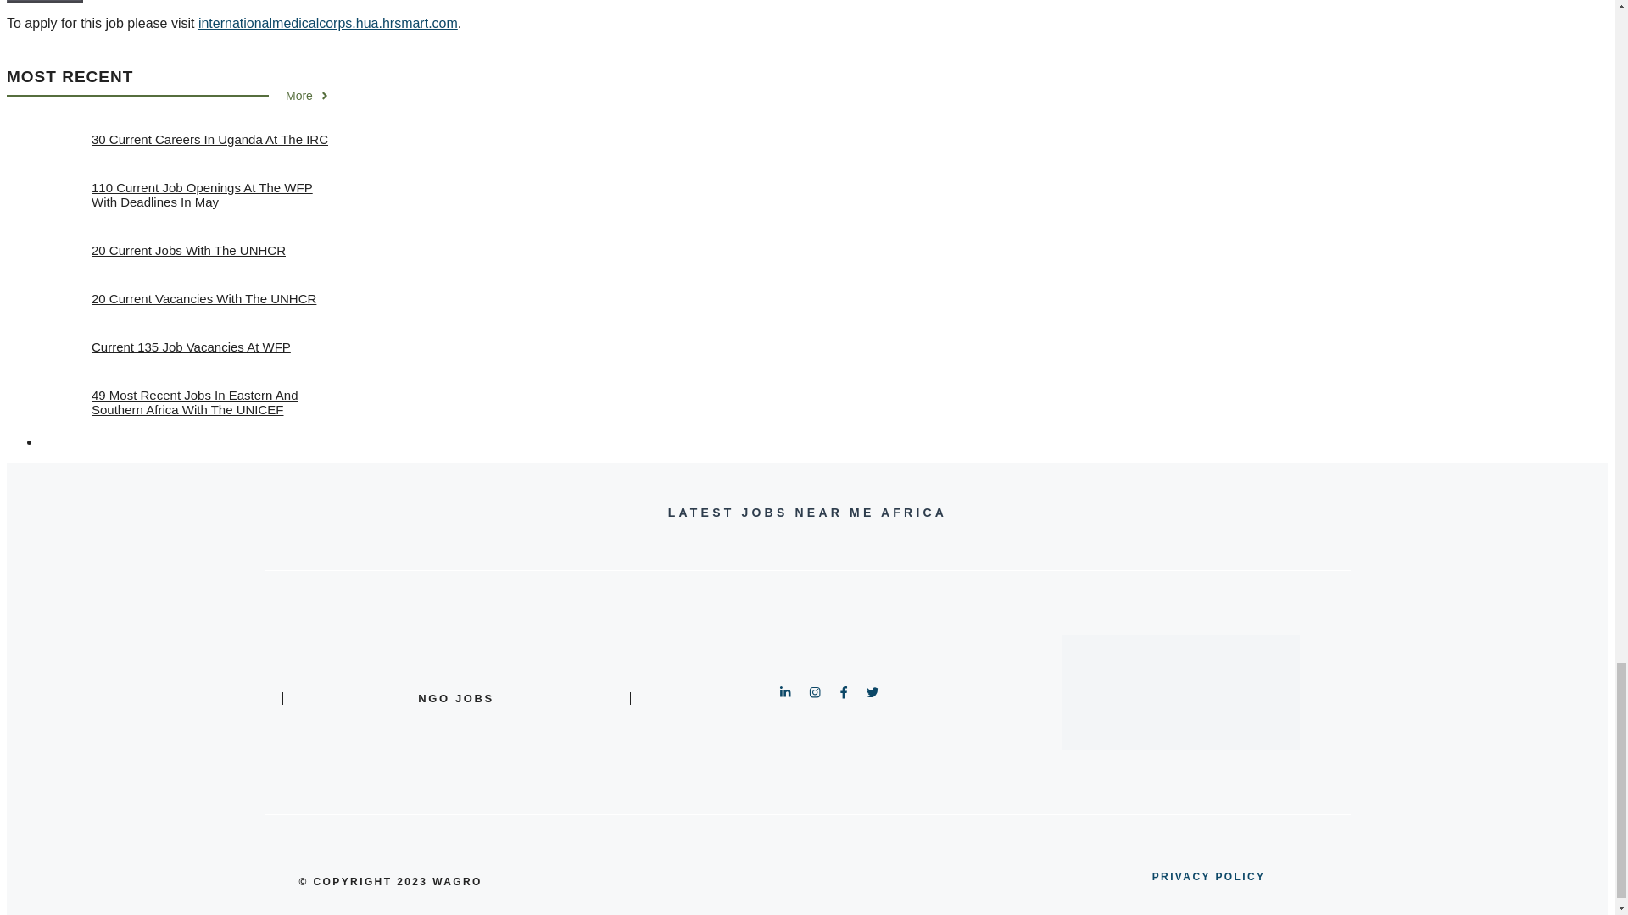  I want to click on PRIVACY POLICY, so click(1209, 876).